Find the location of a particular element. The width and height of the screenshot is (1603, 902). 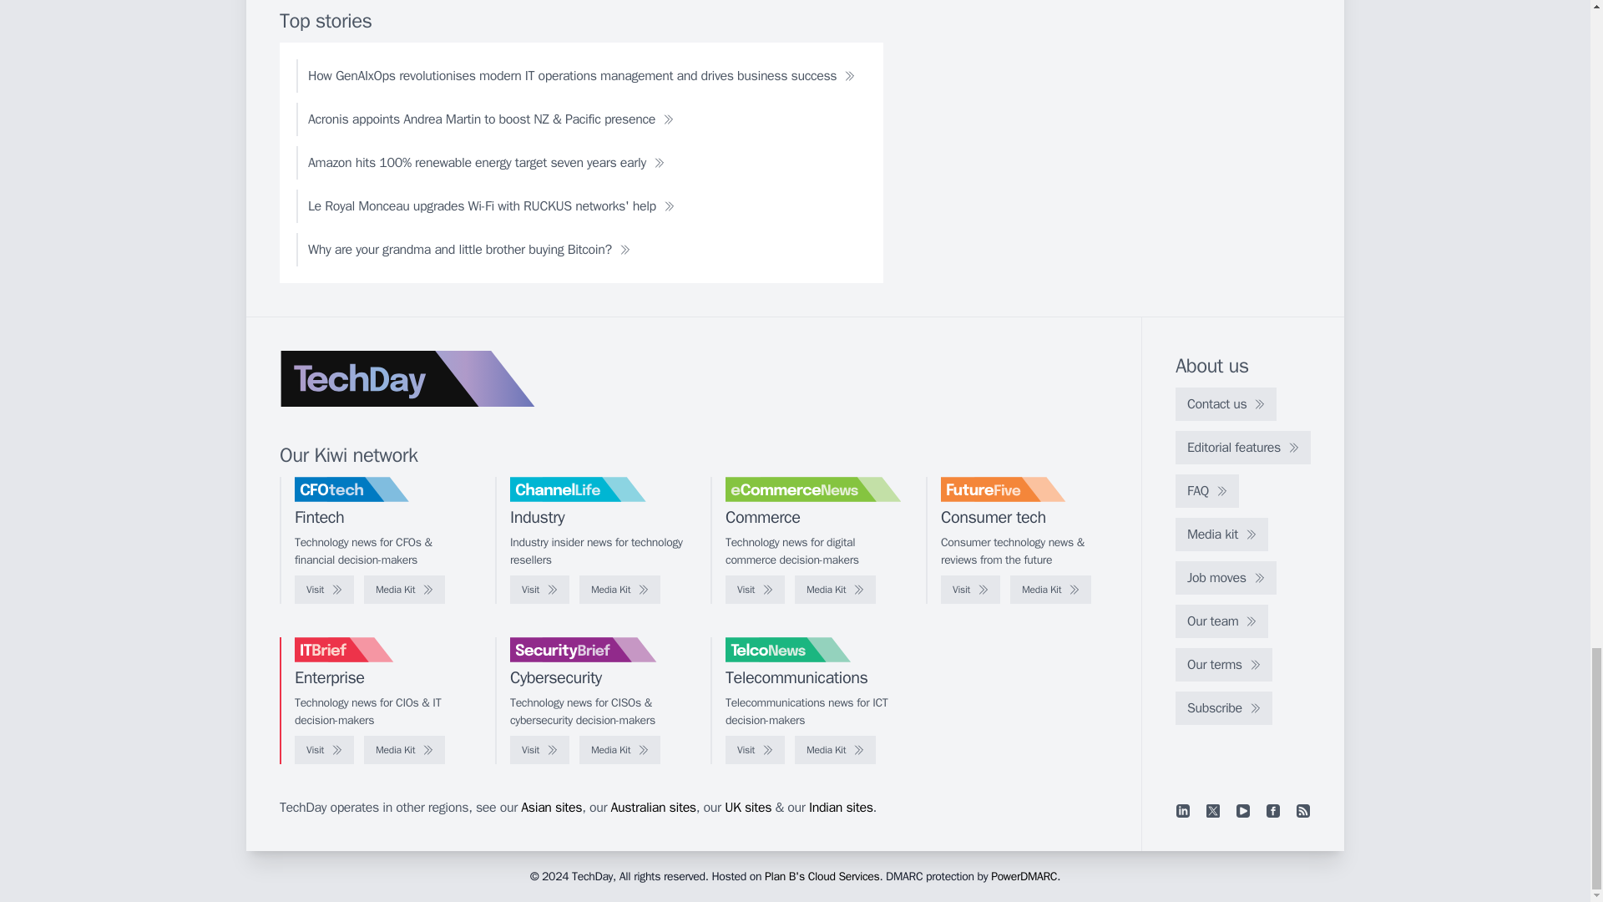

Visit is located at coordinates (755, 590).